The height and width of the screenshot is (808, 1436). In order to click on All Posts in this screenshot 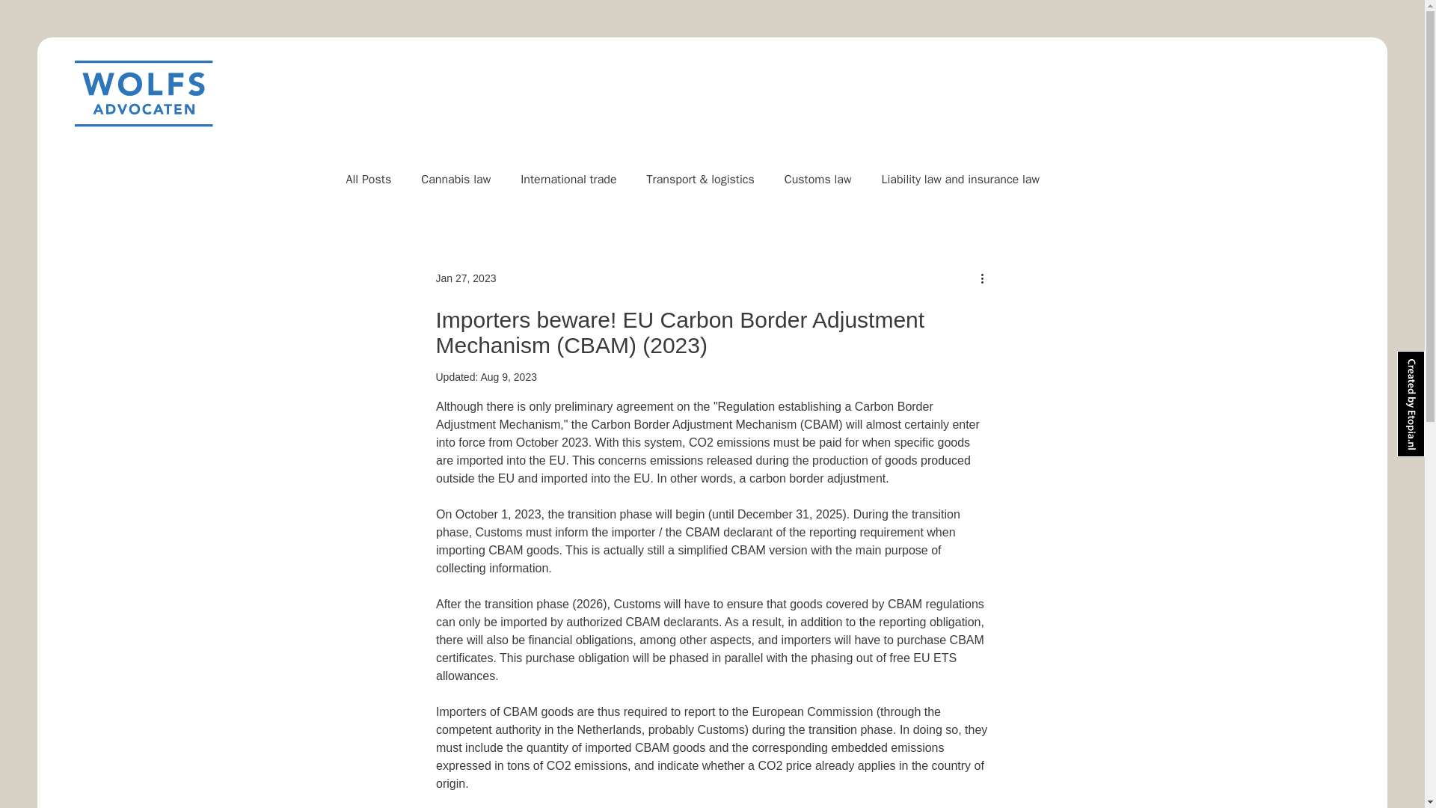, I will do `click(368, 180)`.